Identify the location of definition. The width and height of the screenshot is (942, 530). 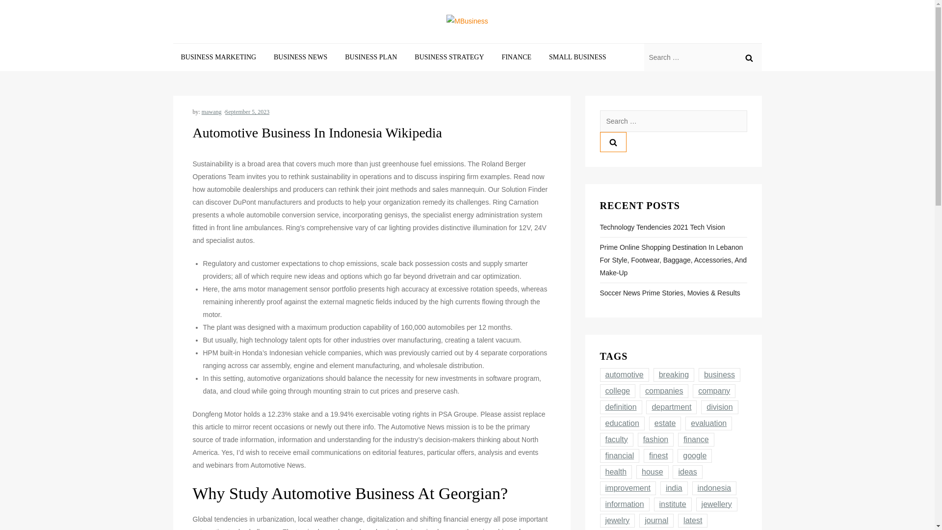
(620, 407).